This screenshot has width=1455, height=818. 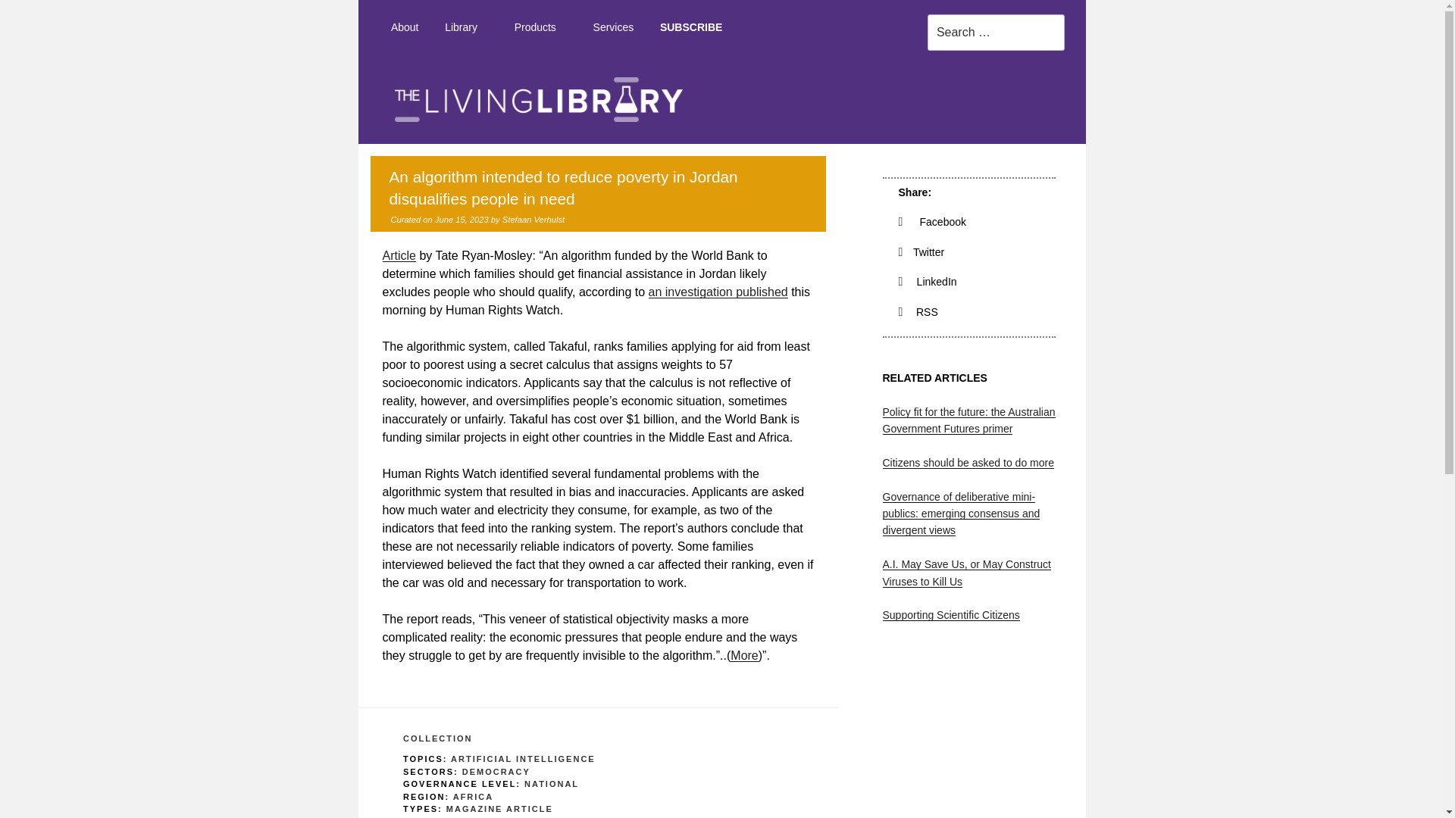 What do you see at coordinates (1116, 158) in the screenshot?
I see `THE LIVING LIBRARY` at bounding box center [1116, 158].